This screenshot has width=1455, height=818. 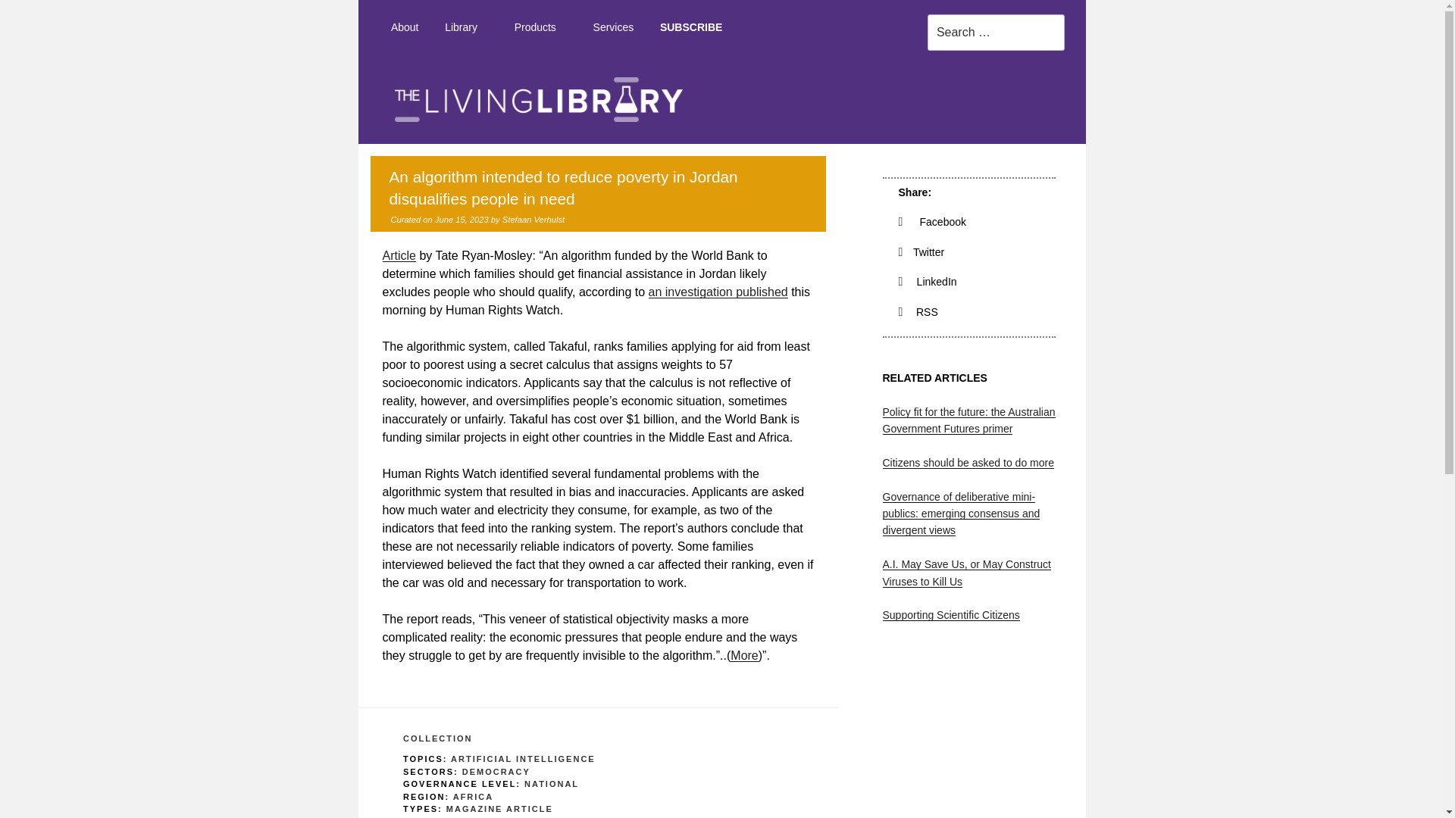 What do you see at coordinates (1116, 158) in the screenshot?
I see `THE LIVING LIBRARY` at bounding box center [1116, 158].